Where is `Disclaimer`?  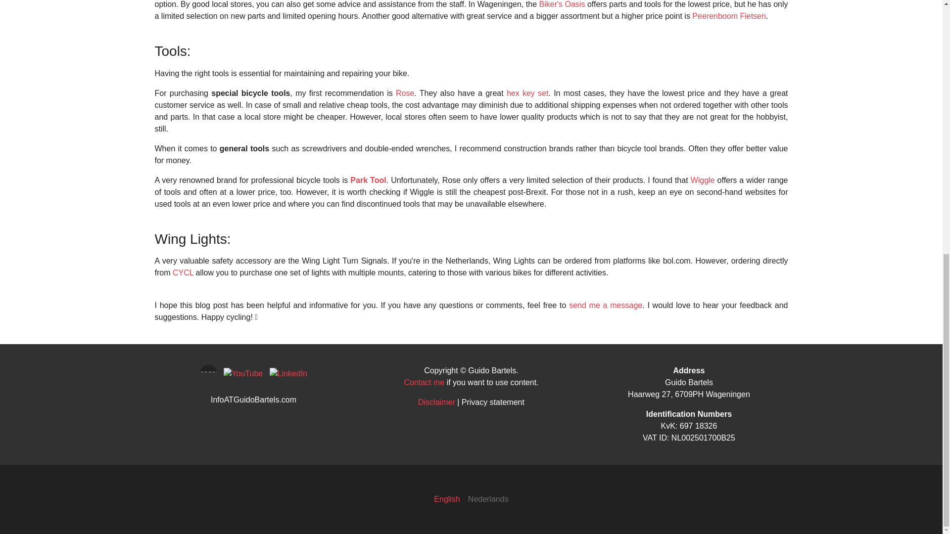
Disclaimer is located at coordinates (436, 401).